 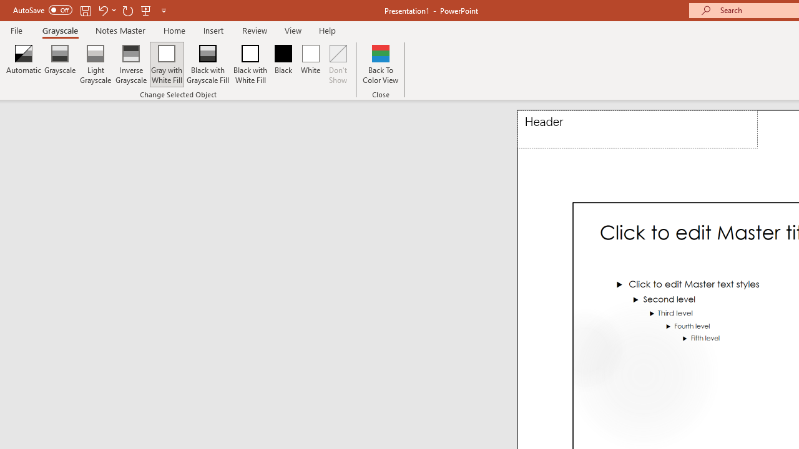 What do you see at coordinates (207, 64) in the screenshot?
I see `Black with Grayscale Fill` at bounding box center [207, 64].